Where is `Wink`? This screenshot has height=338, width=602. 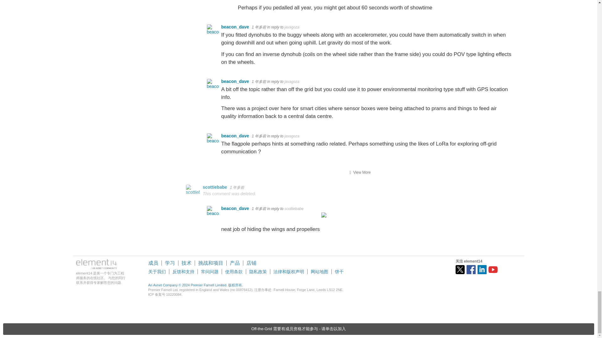
Wink is located at coordinates (324, 229).